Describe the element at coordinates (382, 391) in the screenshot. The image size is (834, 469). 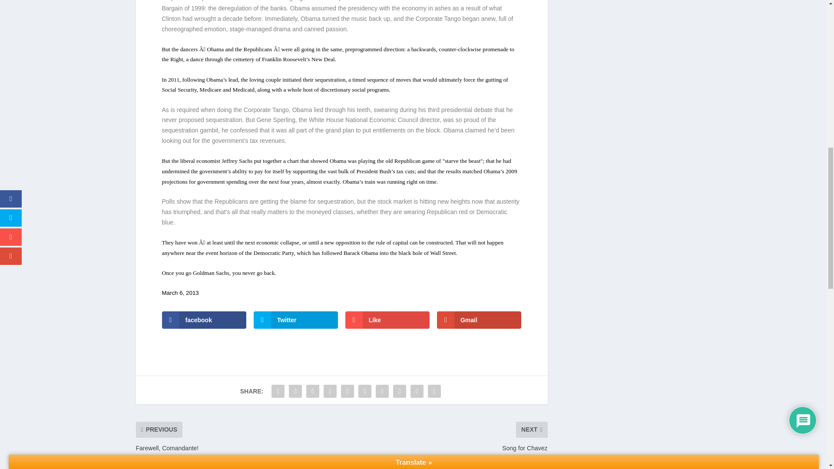
I see `Share "The Sequestration Tango" via Buffer` at that location.